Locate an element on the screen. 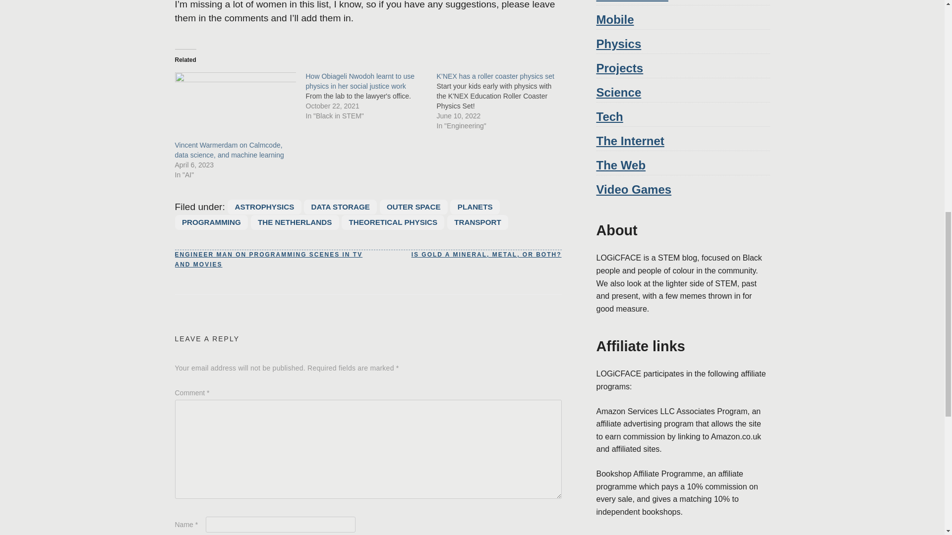 This screenshot has height=535, width=952. DATA STORAGE is located at coordinates (340, 207).